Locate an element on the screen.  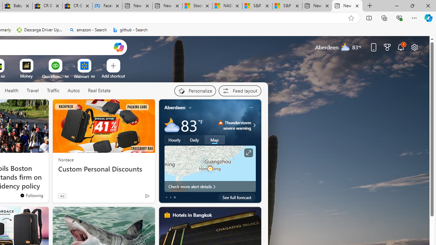
tab-0 is located at coordinates (166, 197).